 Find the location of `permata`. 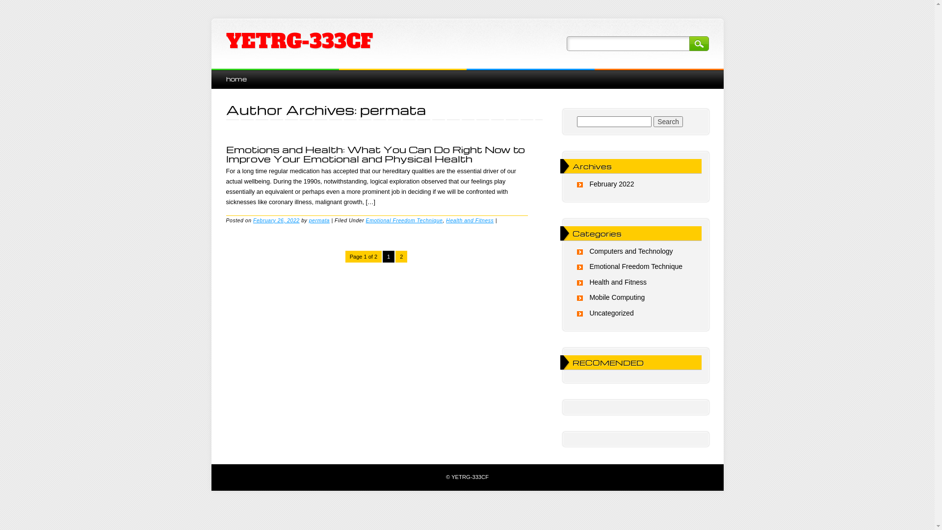

permata is located at coordinates (319, 220).